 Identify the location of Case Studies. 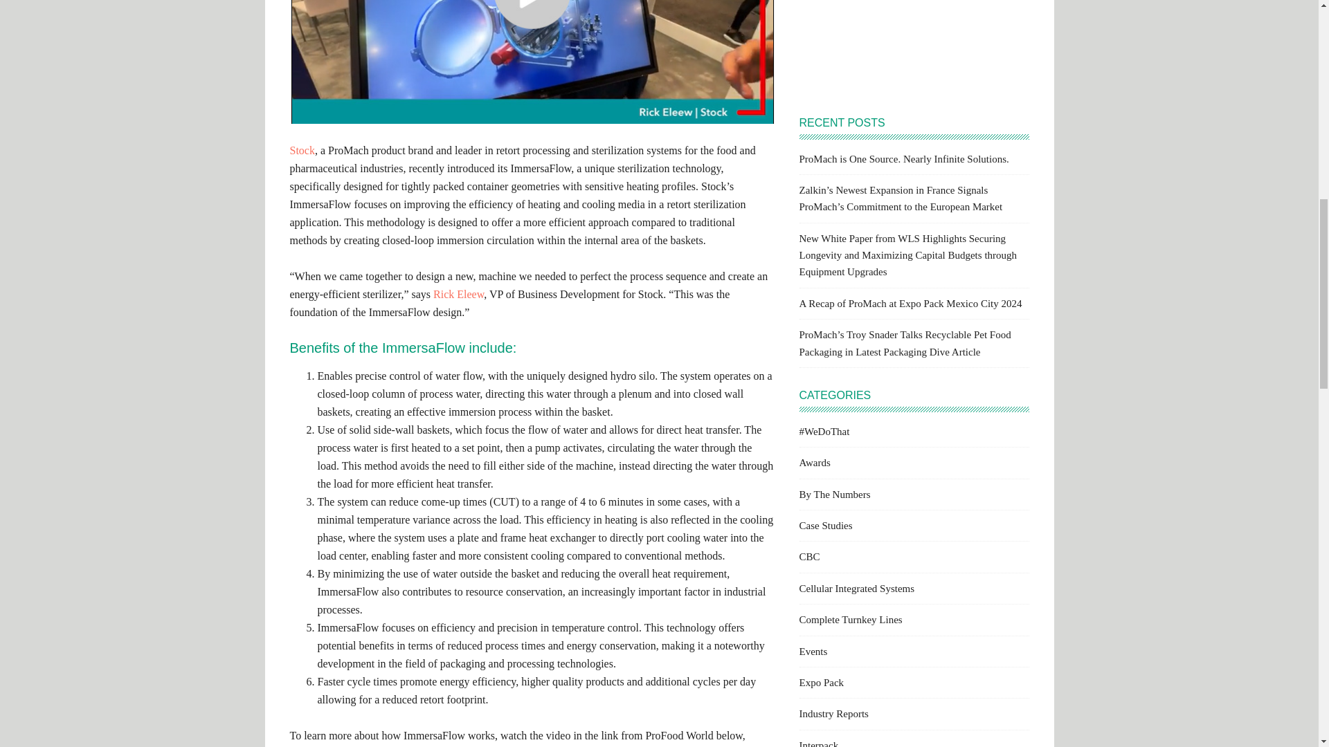
(825, 525).